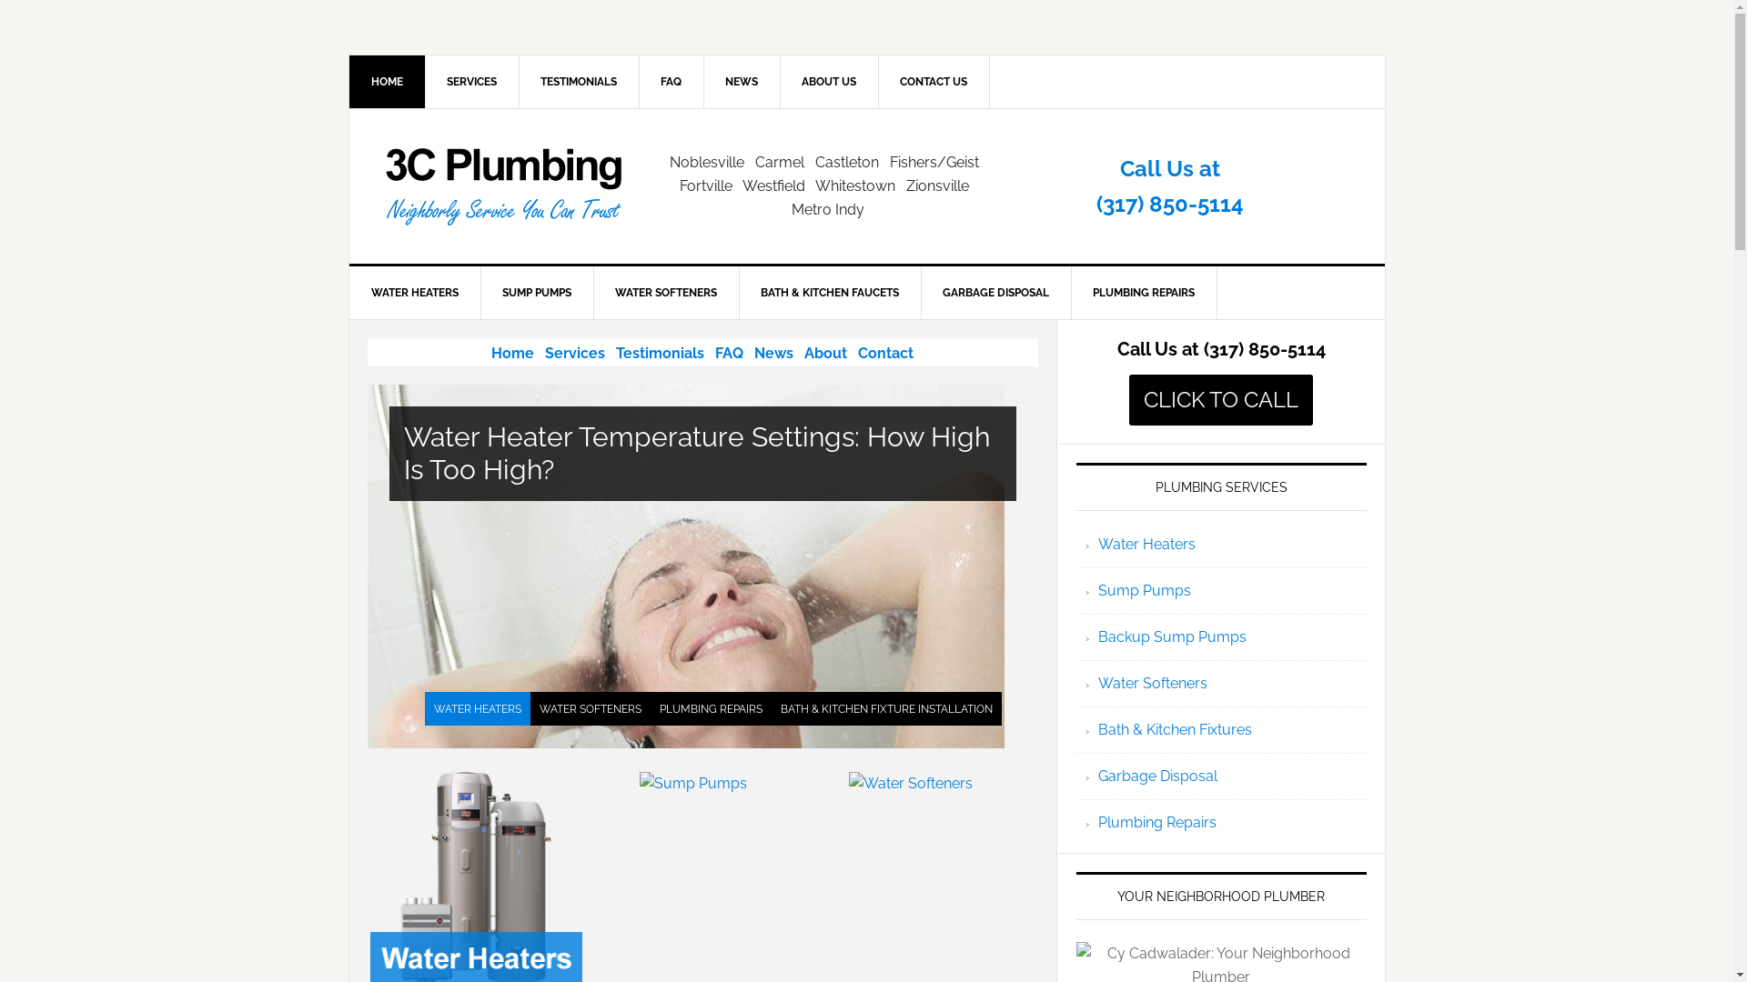 The height and width of the screenshot is (982, 1747). I want to click on Noblesville, so click(707, 162).